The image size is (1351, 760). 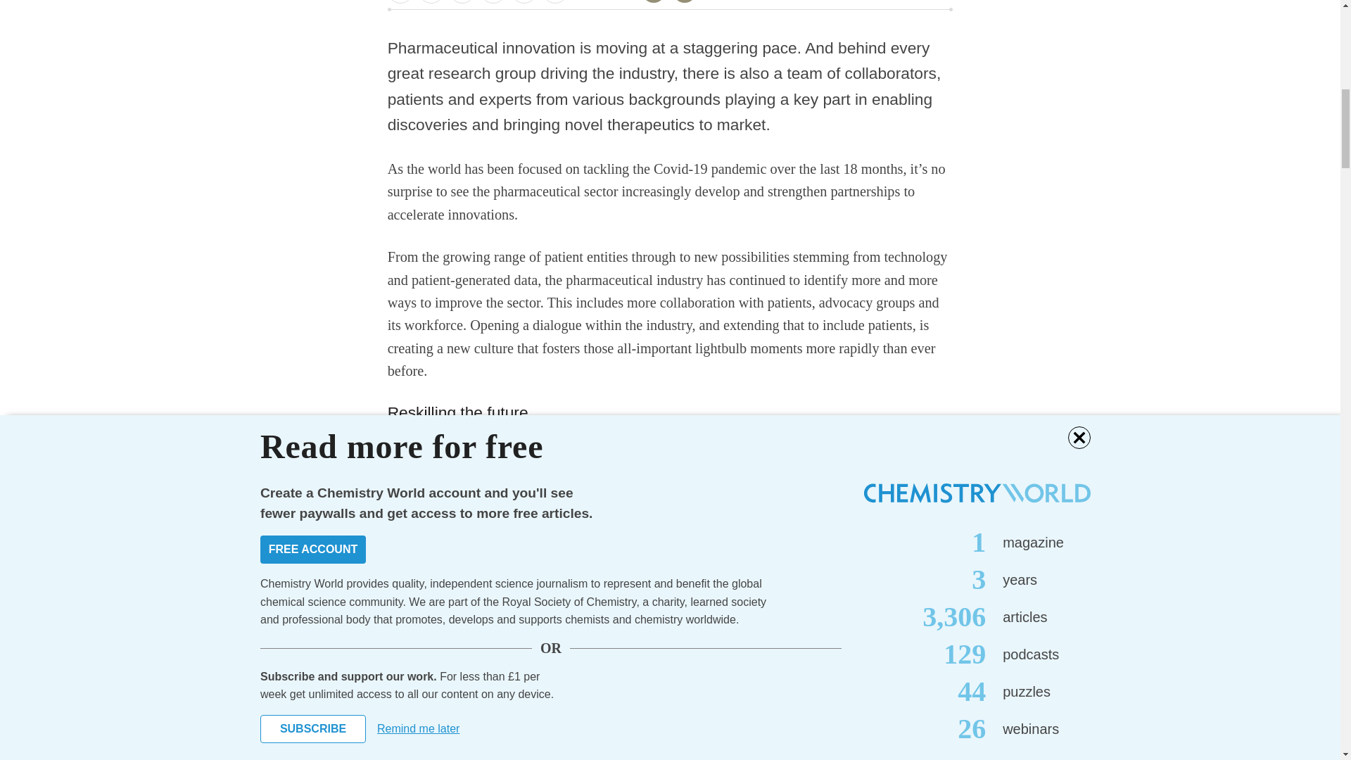 I want to click on Share this on Reddit, so click(x=493, y=1).